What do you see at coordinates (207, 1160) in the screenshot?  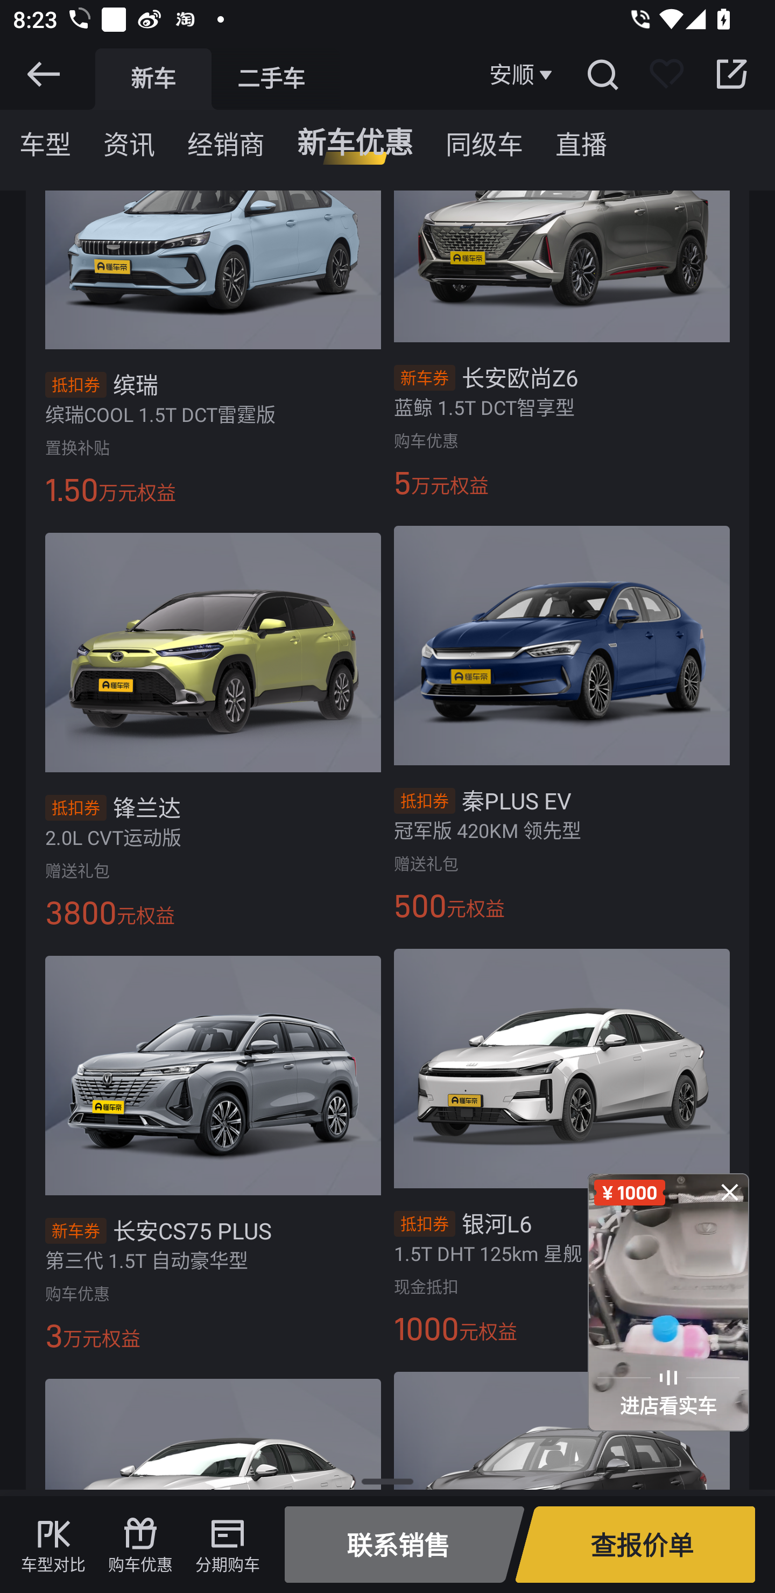 I see `新车券 长安CS75 PLUS 第三代 1.5T 自动豪华型 购车优惠 3 万元权益` at bounding box center [207, 1160].